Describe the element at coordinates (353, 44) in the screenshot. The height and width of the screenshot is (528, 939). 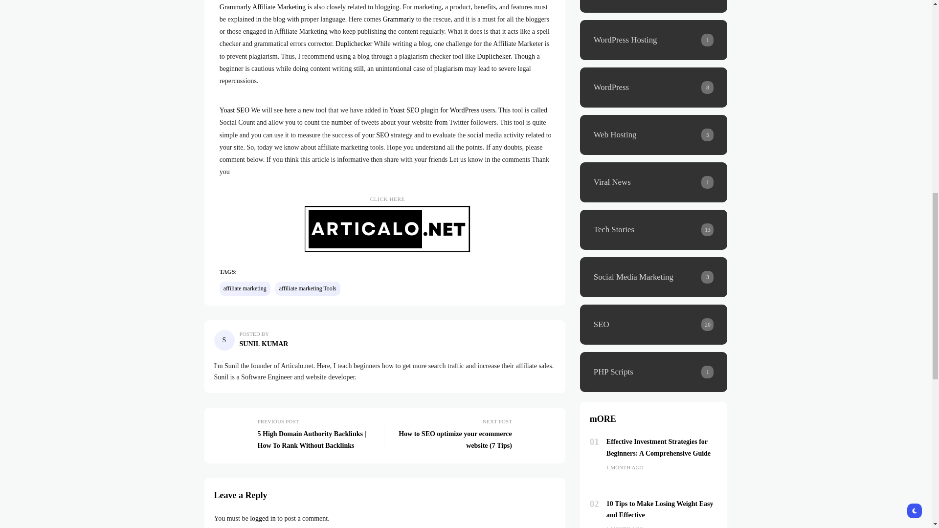
I see `Duplichecker` at that location.